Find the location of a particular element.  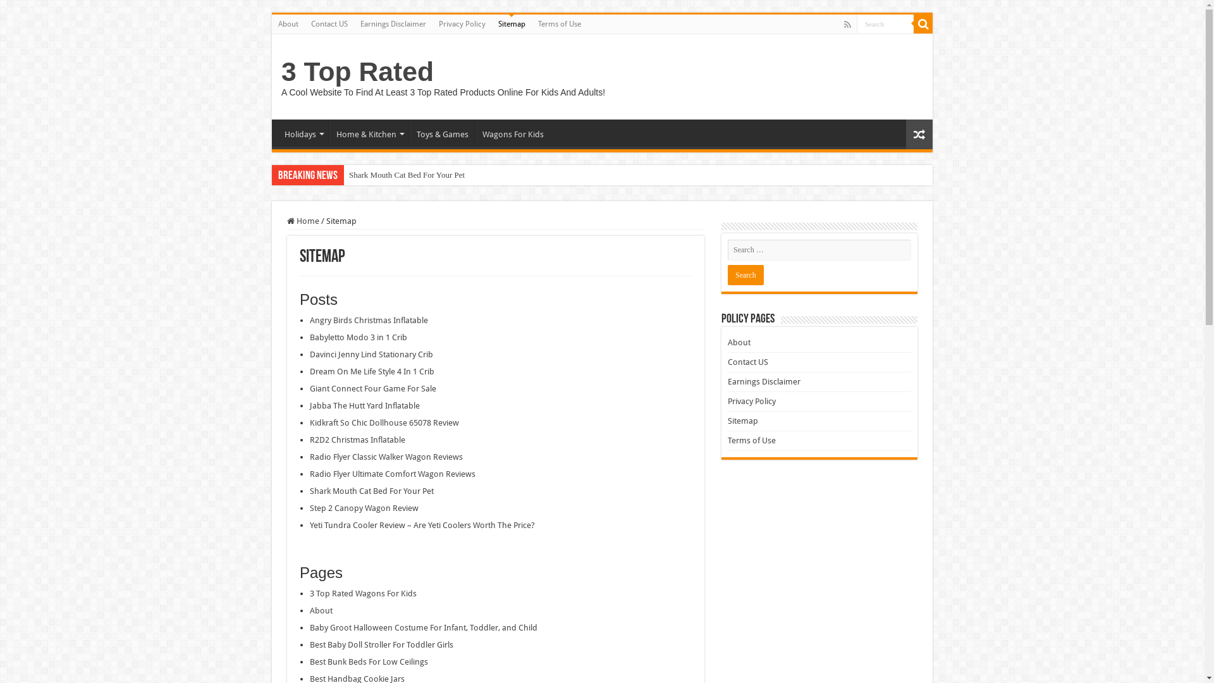

Rss is located at coordinates (847, 25).